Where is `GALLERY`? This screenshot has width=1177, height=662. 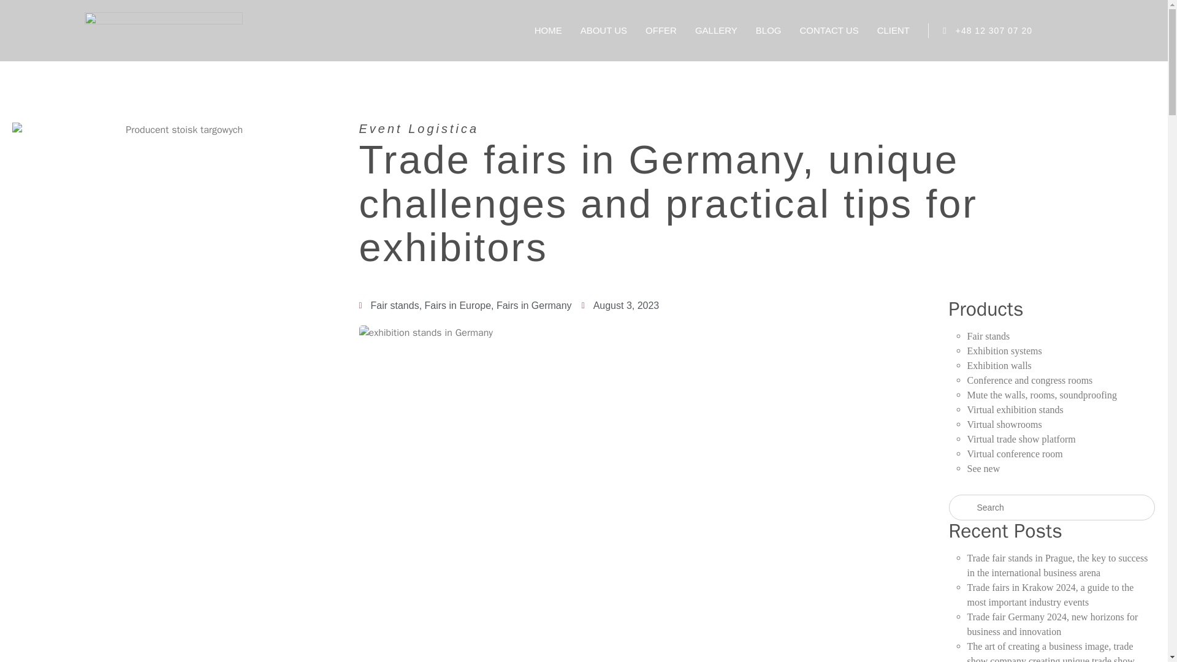 GALLERY is located at coordinates (716, 31).